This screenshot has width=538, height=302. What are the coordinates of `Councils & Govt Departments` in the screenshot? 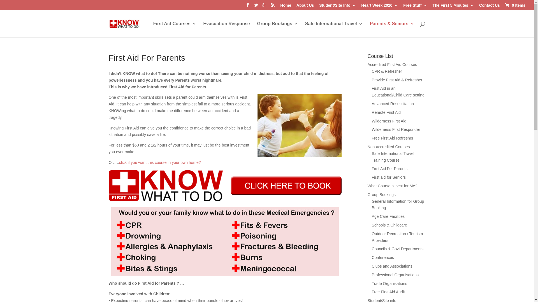 It's located at (398, 249).